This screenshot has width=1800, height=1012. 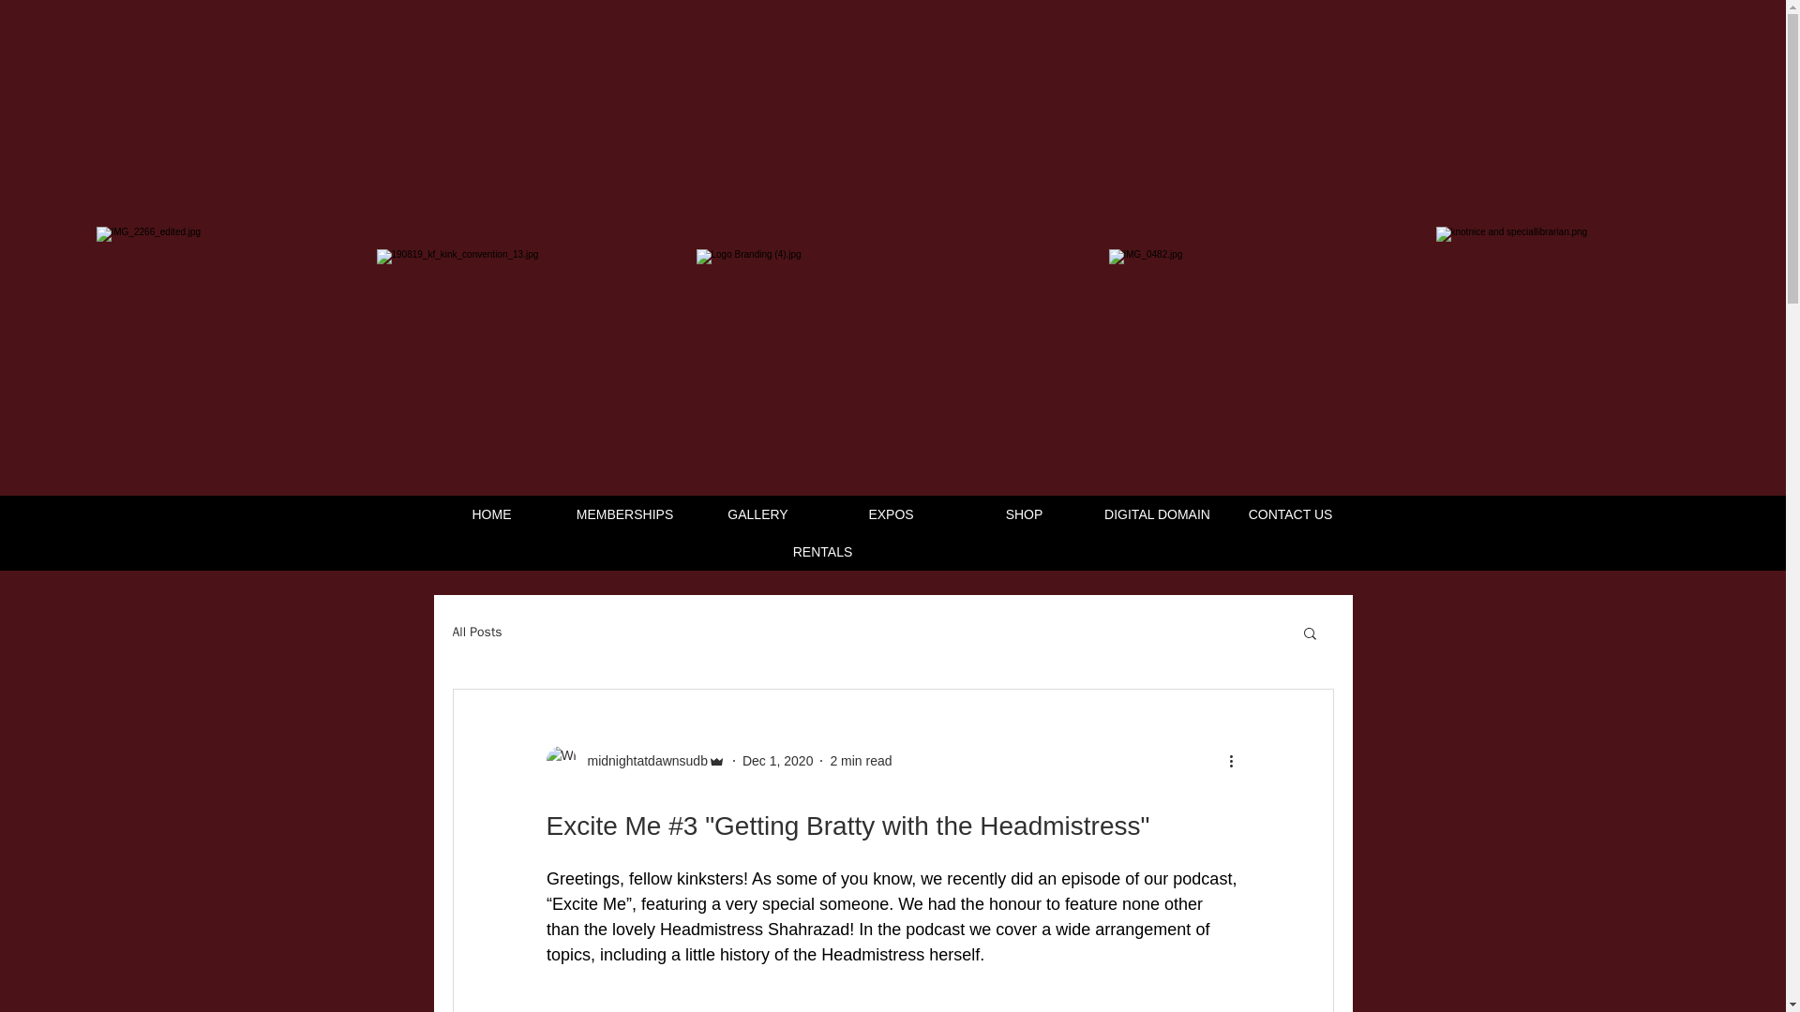 What do you see at coordinates (476, 632) in the screenshot?
I see `All Posts` at bounding box center [476, 632].